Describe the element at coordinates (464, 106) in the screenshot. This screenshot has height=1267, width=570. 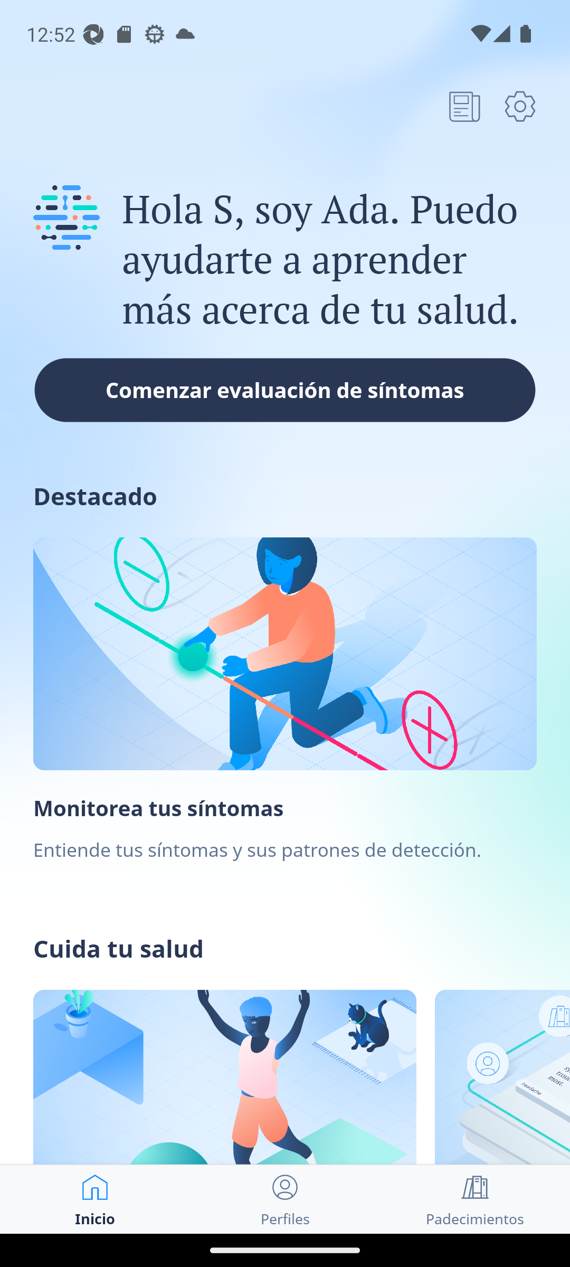
I see `article icon , open articles` at that location.